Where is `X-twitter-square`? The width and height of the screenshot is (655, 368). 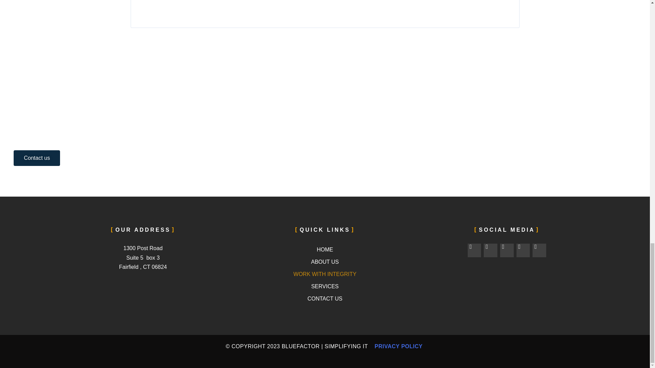 X-twitter-square is located at coordinates (491, 250).